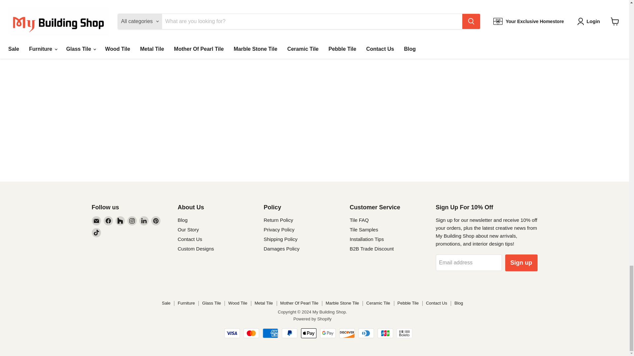  I want to click on Apple Pay, so click(308, 333).